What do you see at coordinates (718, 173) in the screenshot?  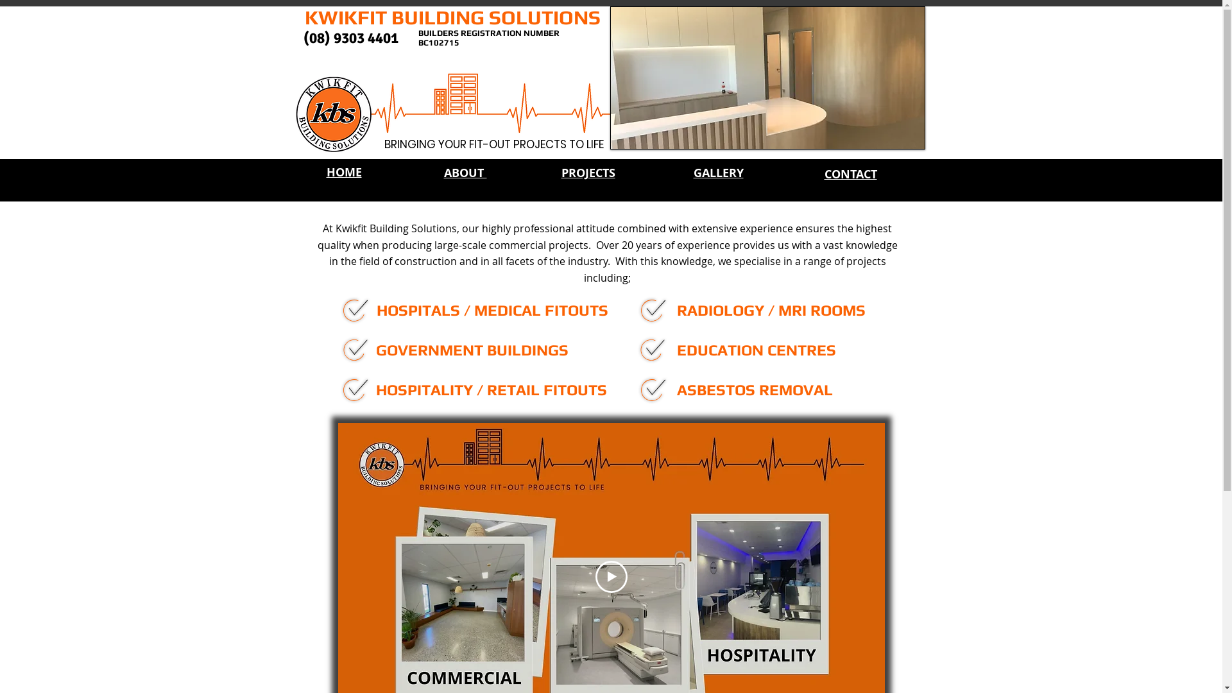 I see `GALLERY` at bounding box center [718, 173].